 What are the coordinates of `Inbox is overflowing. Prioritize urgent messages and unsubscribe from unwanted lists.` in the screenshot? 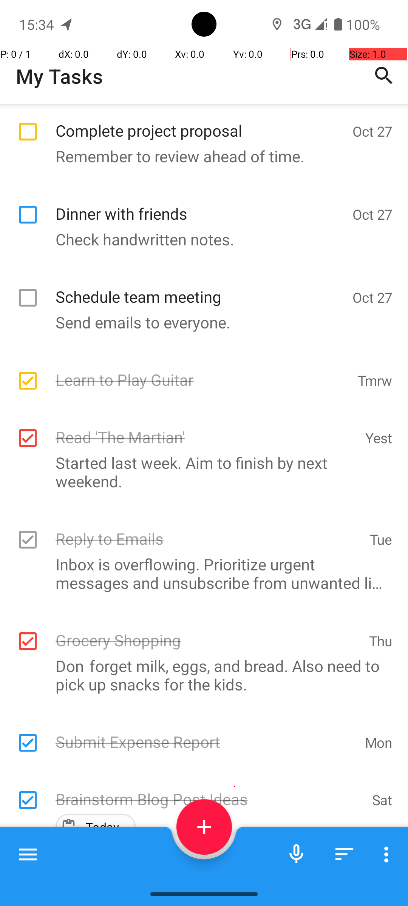 It's located at (200, 573).